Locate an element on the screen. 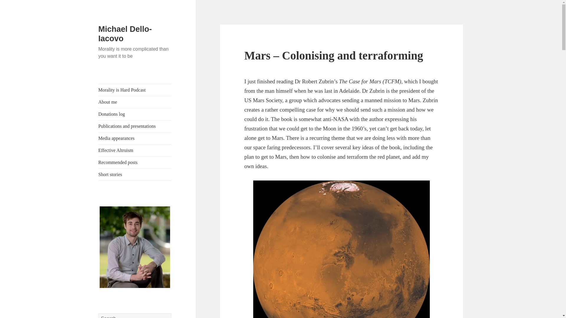 The height and width of the screenshot is (318, 566). Media appearances is located at coordinates (135, 138).